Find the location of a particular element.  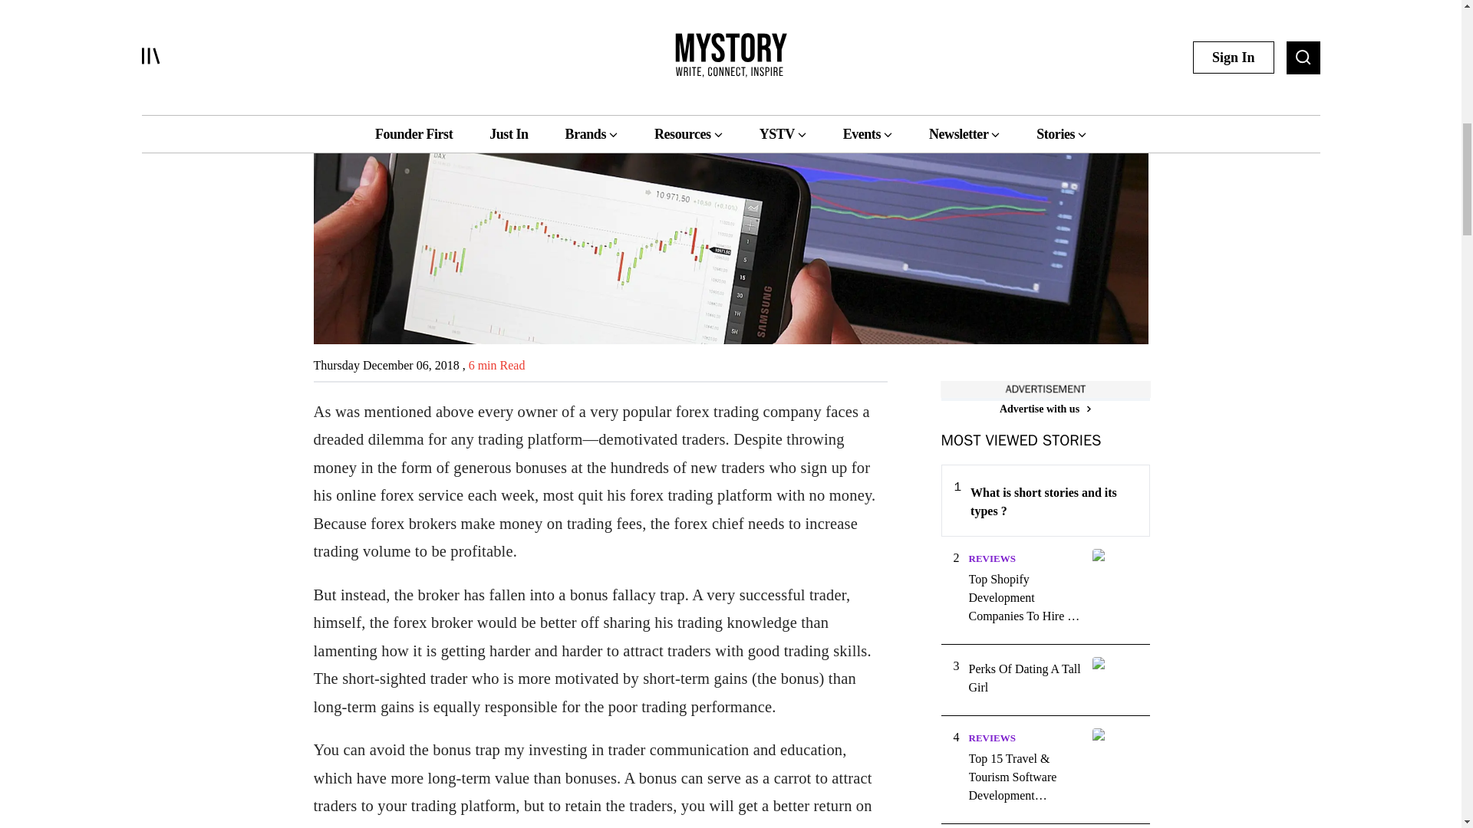

Top Shopify Development Companies To Hire In 2020 is located at coordinates (1025, 598).